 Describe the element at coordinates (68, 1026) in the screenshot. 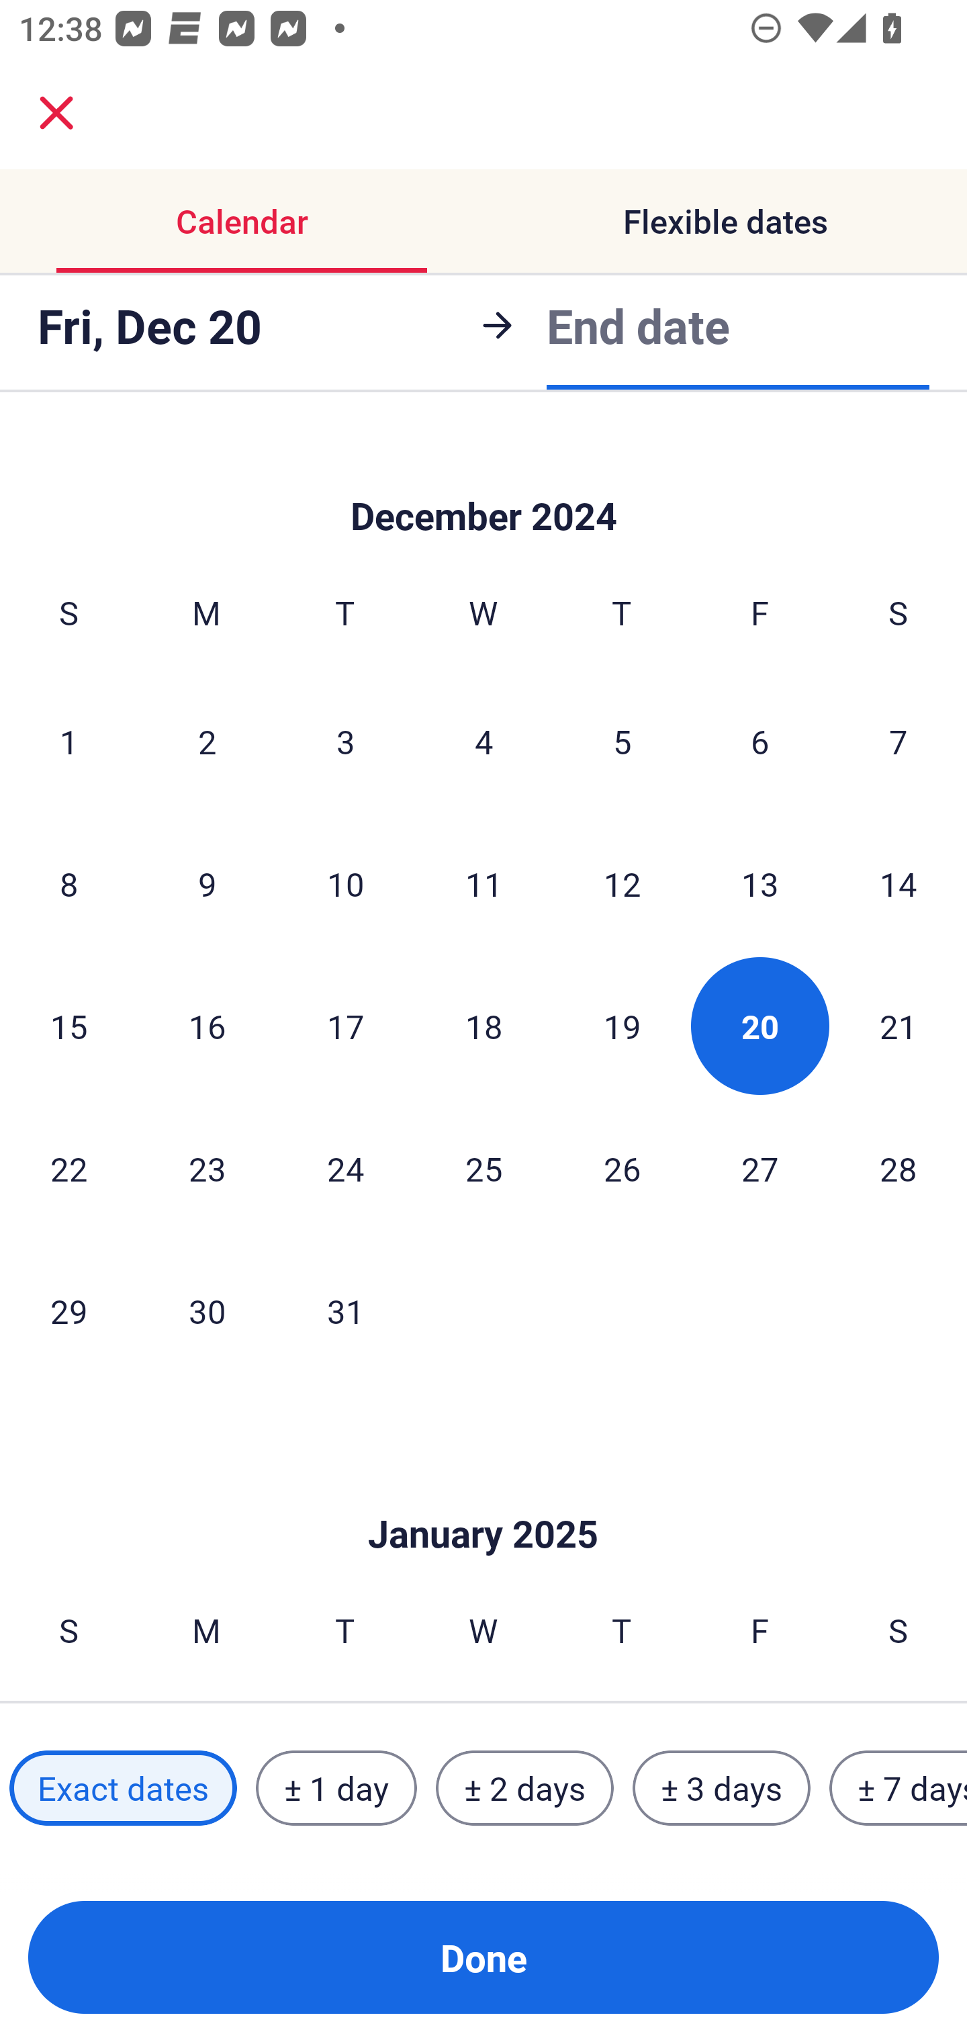

I see `15 Sunday, December 15, 2024` at that location.